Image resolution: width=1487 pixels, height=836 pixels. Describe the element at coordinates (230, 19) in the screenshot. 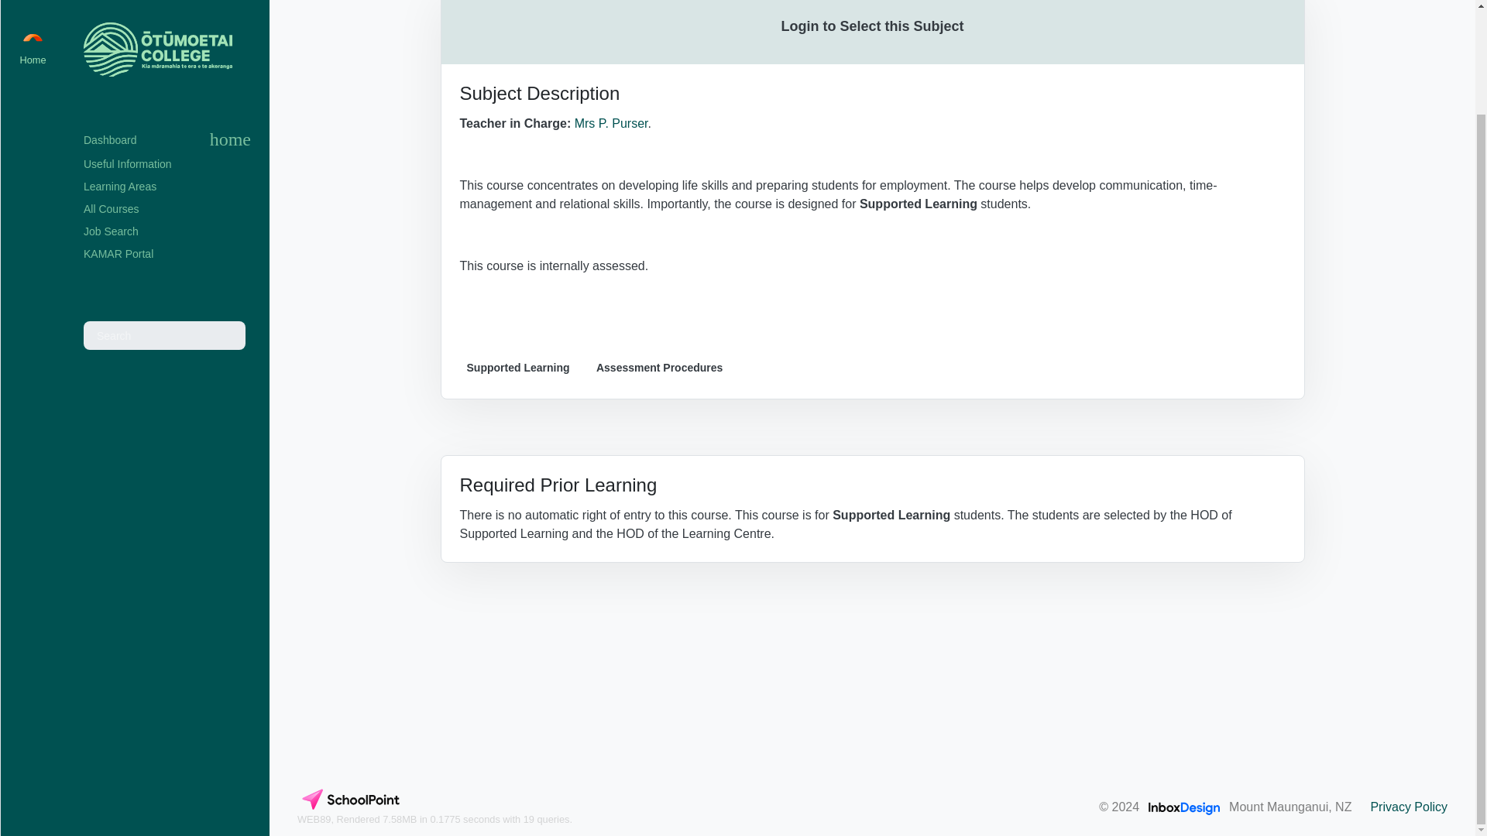

I see `home` at that location.